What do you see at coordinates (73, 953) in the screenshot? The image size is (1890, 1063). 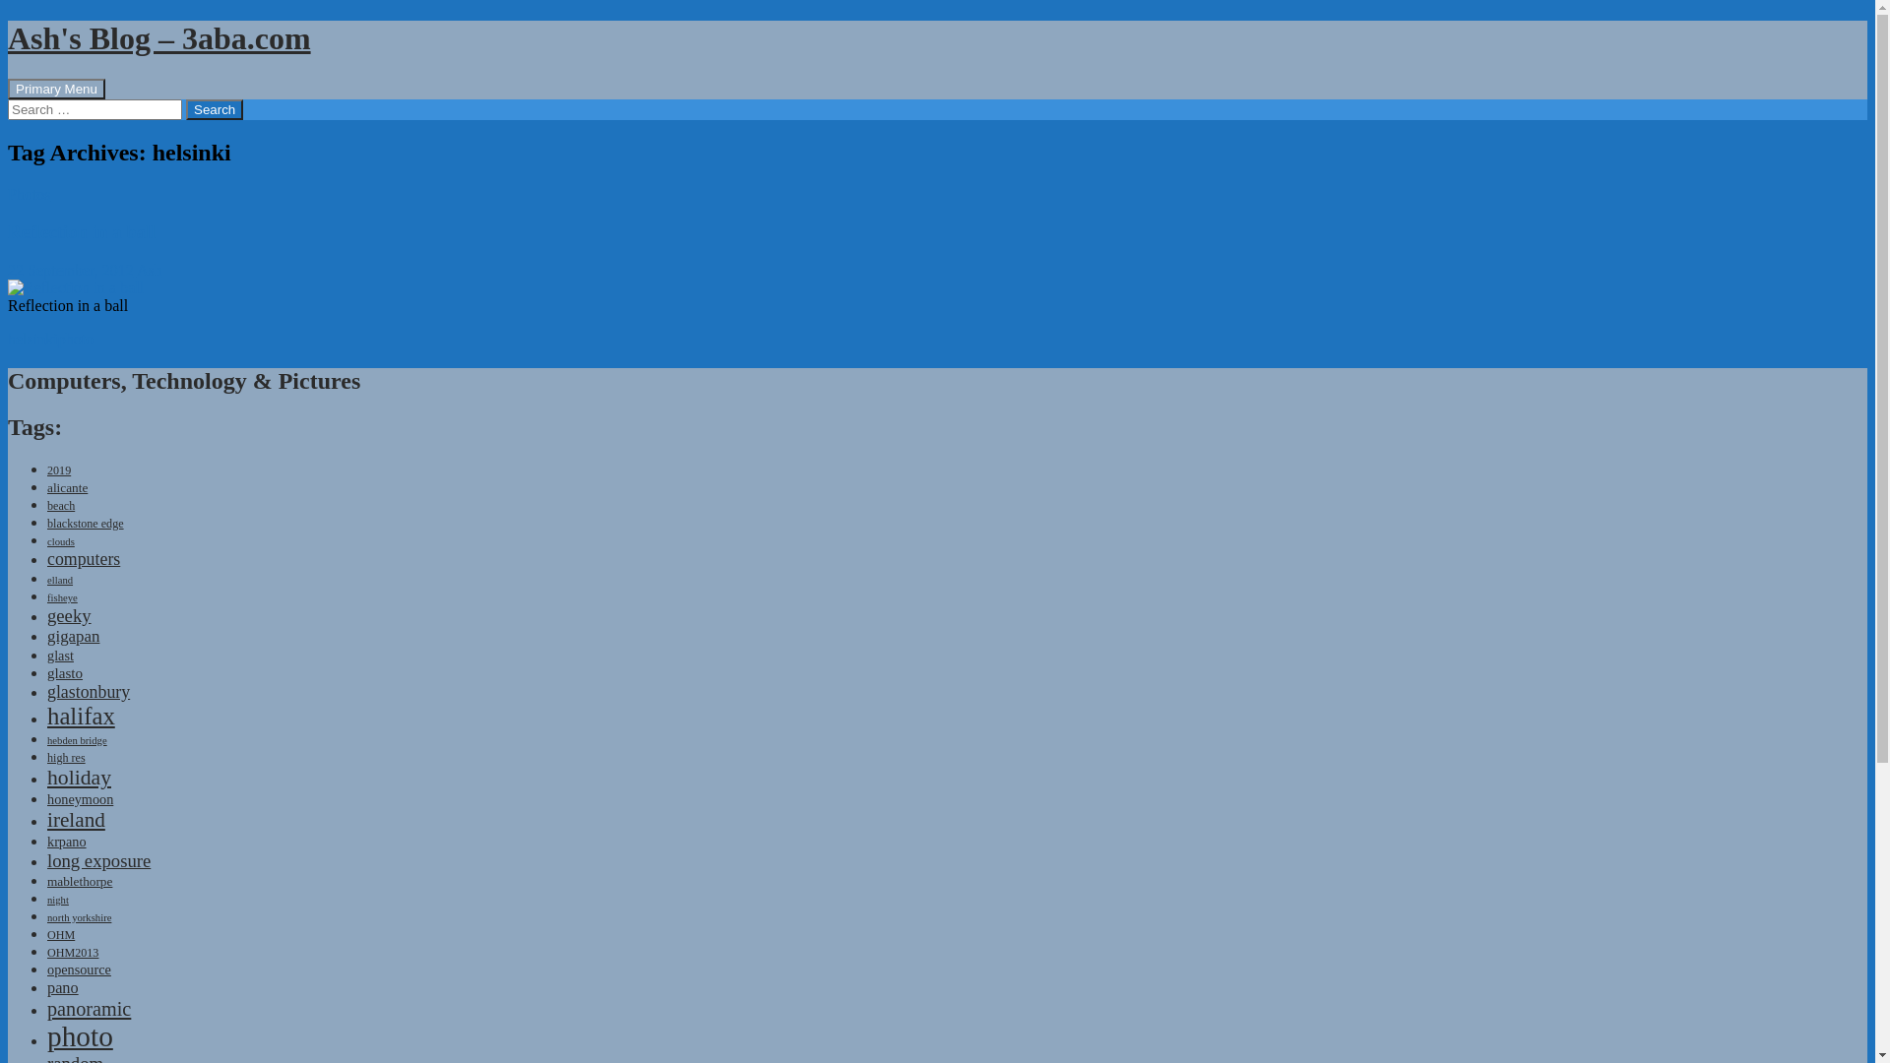 I see `OHM2013` at bounding box center [73, 953].